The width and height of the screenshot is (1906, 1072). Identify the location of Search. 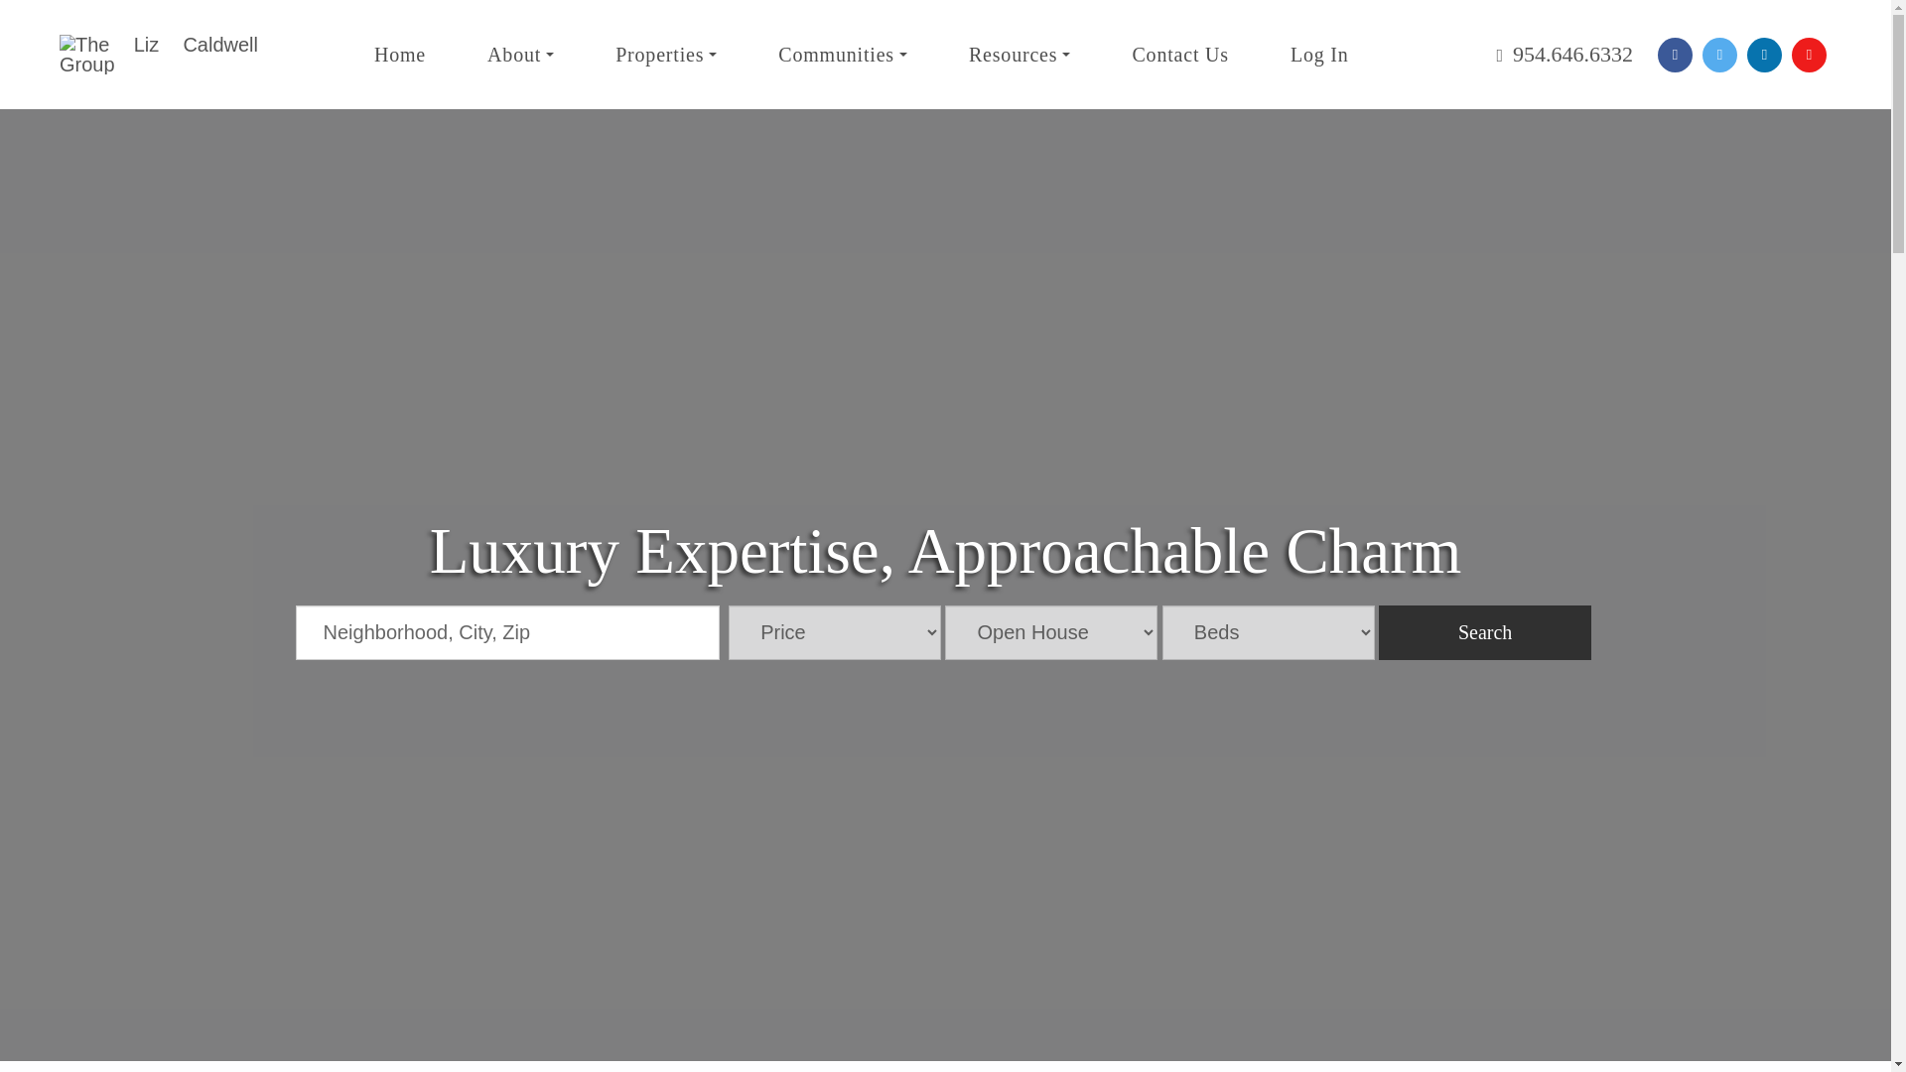
(1485, 633).